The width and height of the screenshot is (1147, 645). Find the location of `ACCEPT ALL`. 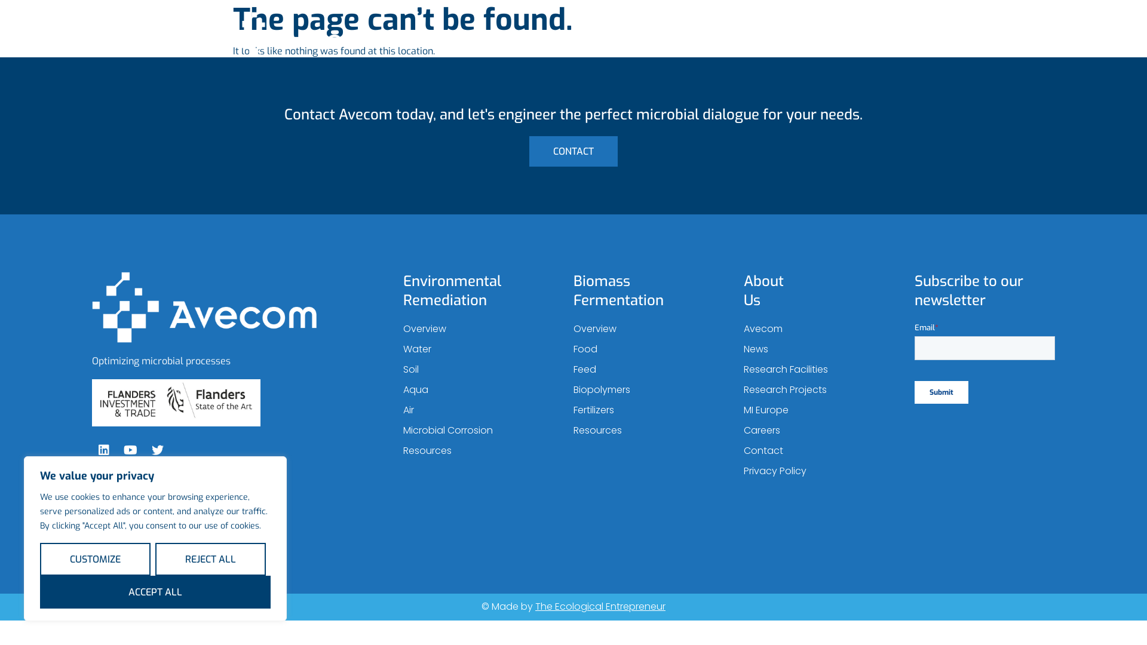

ACCEPT ALL is located at coordinates (155, 592).